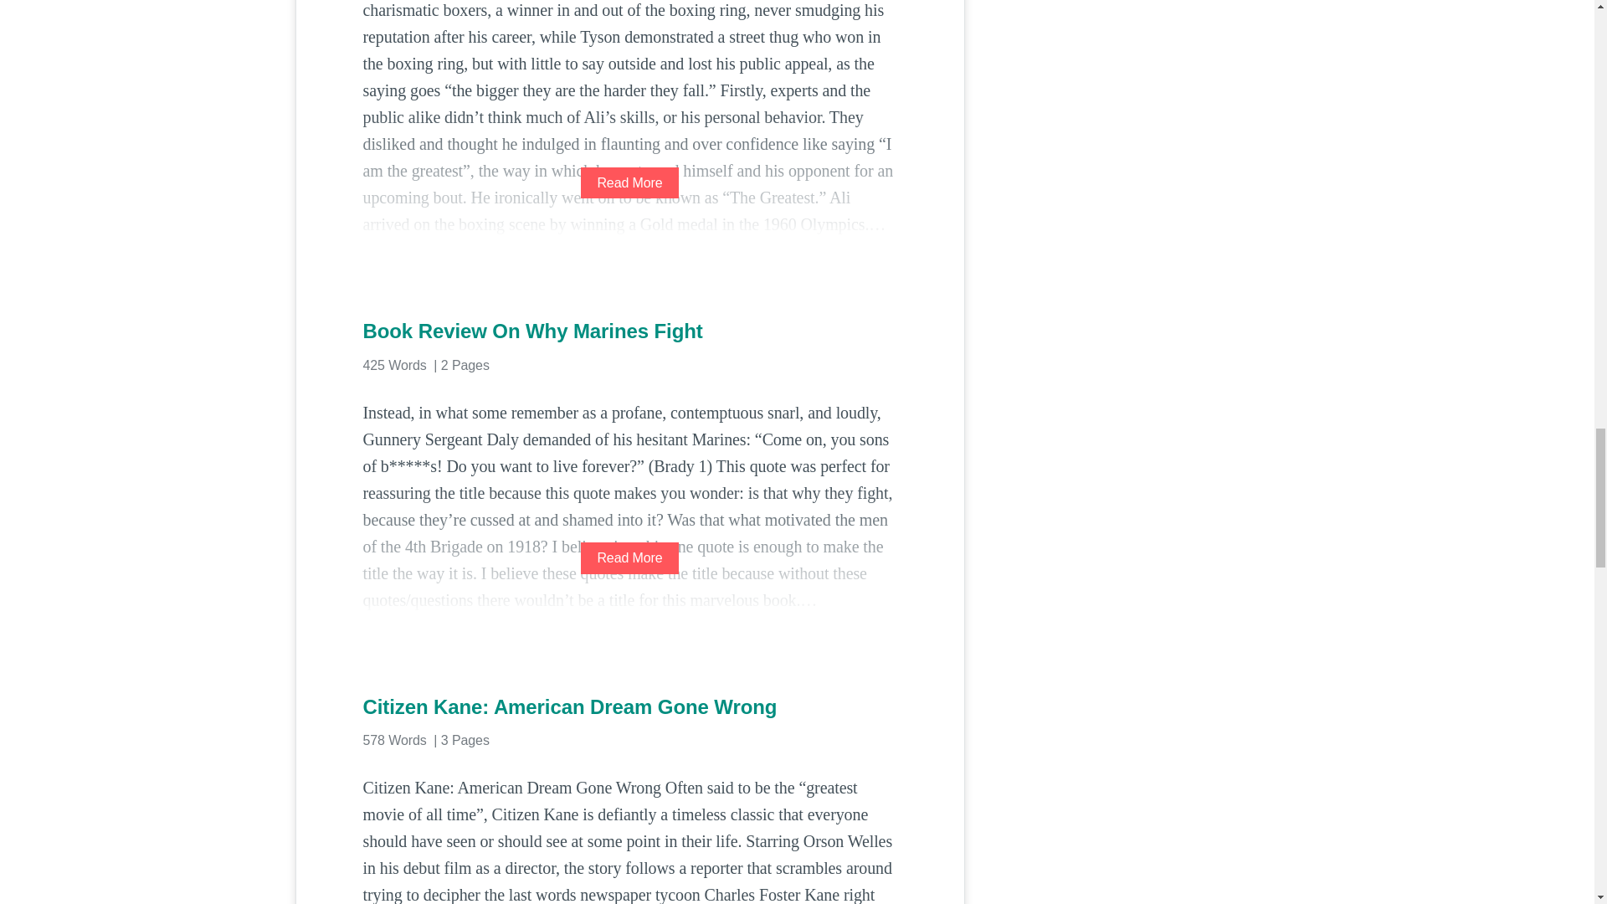  What do you see at coordinates (629, 706) in the screenshot?
I see `Citizen Kane: American Dream Gone Wrong` at bounding box center [629, 706].